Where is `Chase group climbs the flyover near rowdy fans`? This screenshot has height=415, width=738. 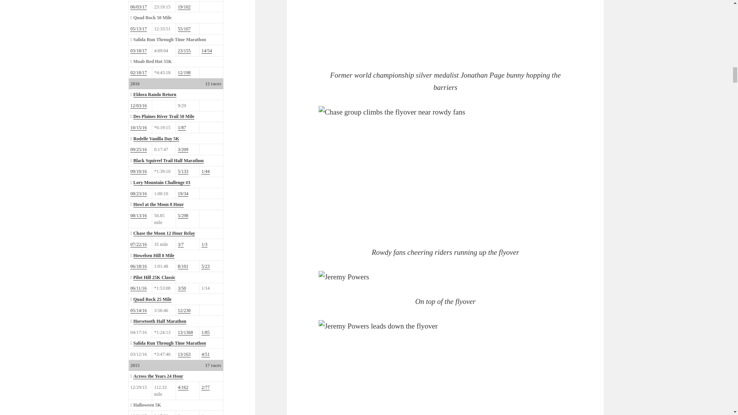 Chase group climbs the flyover near rowdy fans is located at coordinates (414, 170).